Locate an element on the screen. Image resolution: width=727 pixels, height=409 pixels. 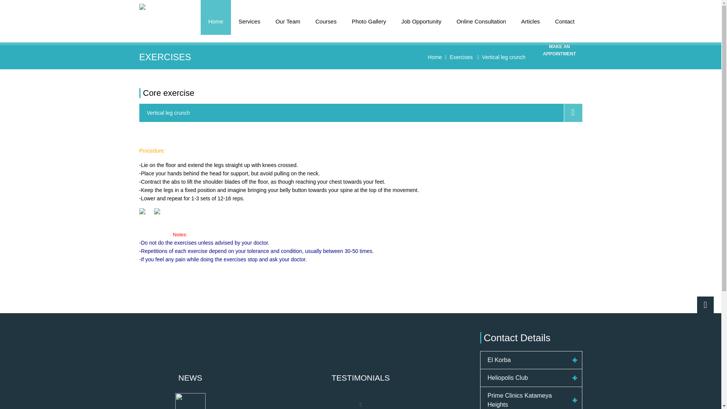
MAKE AN APPOINTMENT is located at coordinates (560, 52).